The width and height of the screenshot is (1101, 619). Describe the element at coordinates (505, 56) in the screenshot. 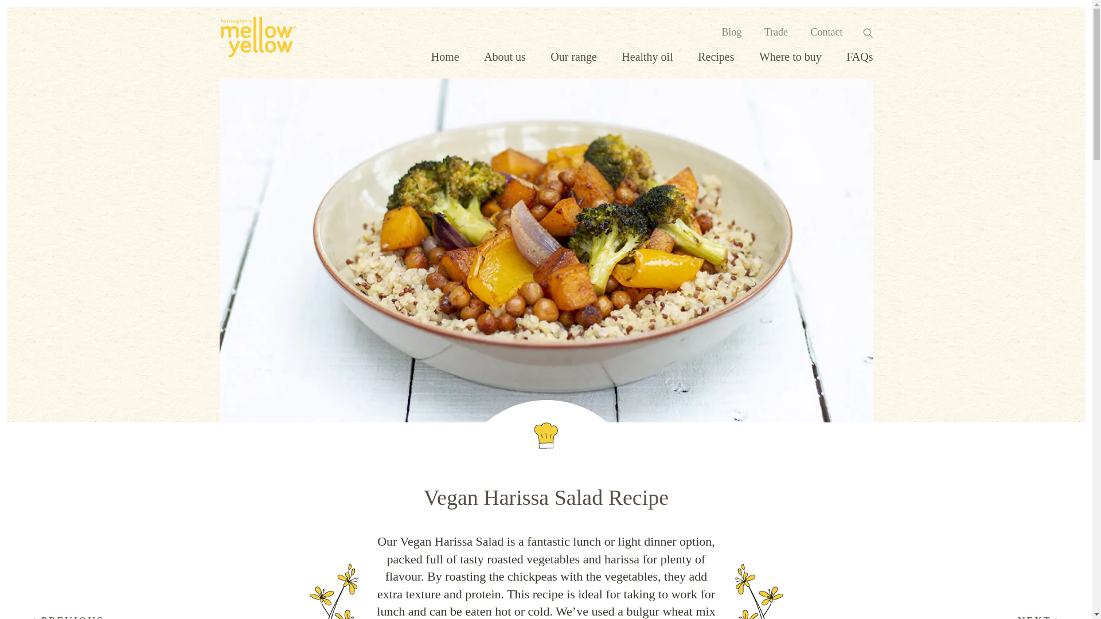

I see `About us` at that location.